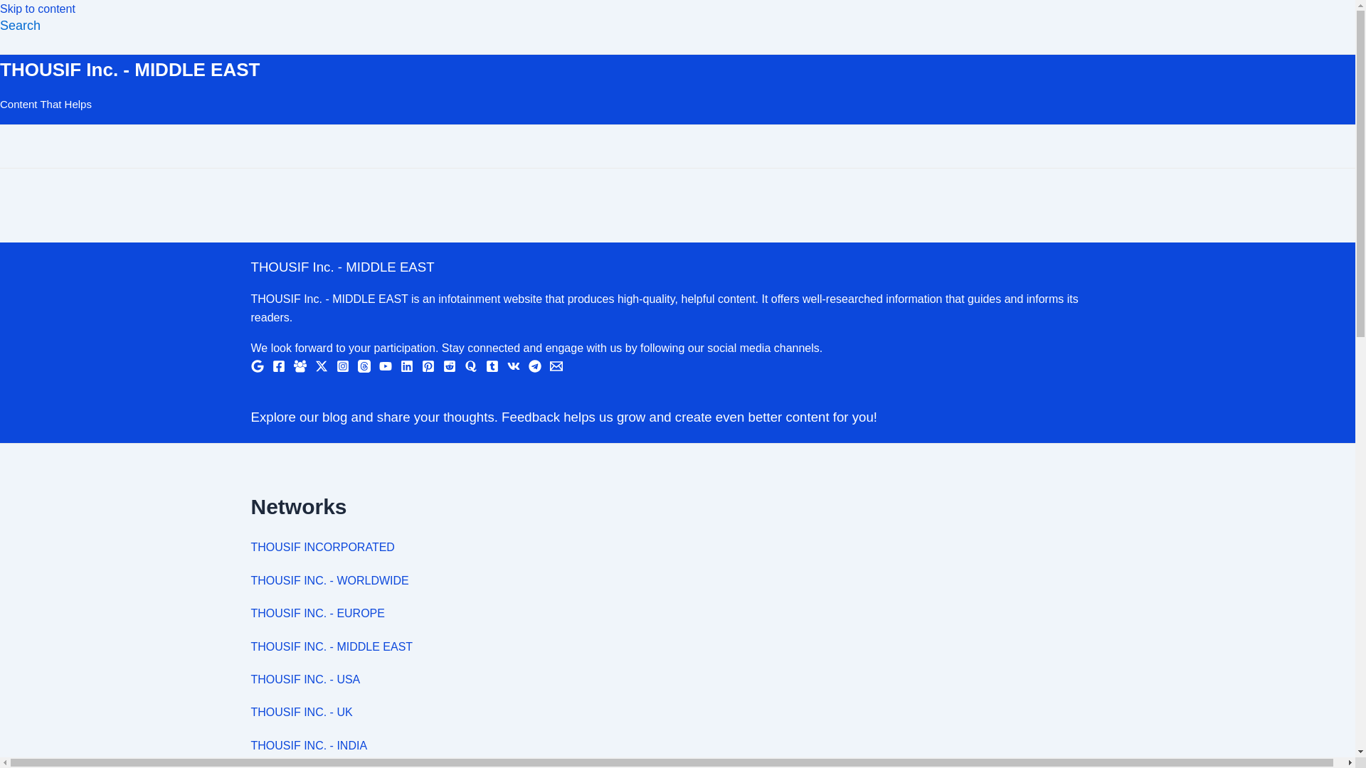  I want to click on Skip to content, so click(37, 9).